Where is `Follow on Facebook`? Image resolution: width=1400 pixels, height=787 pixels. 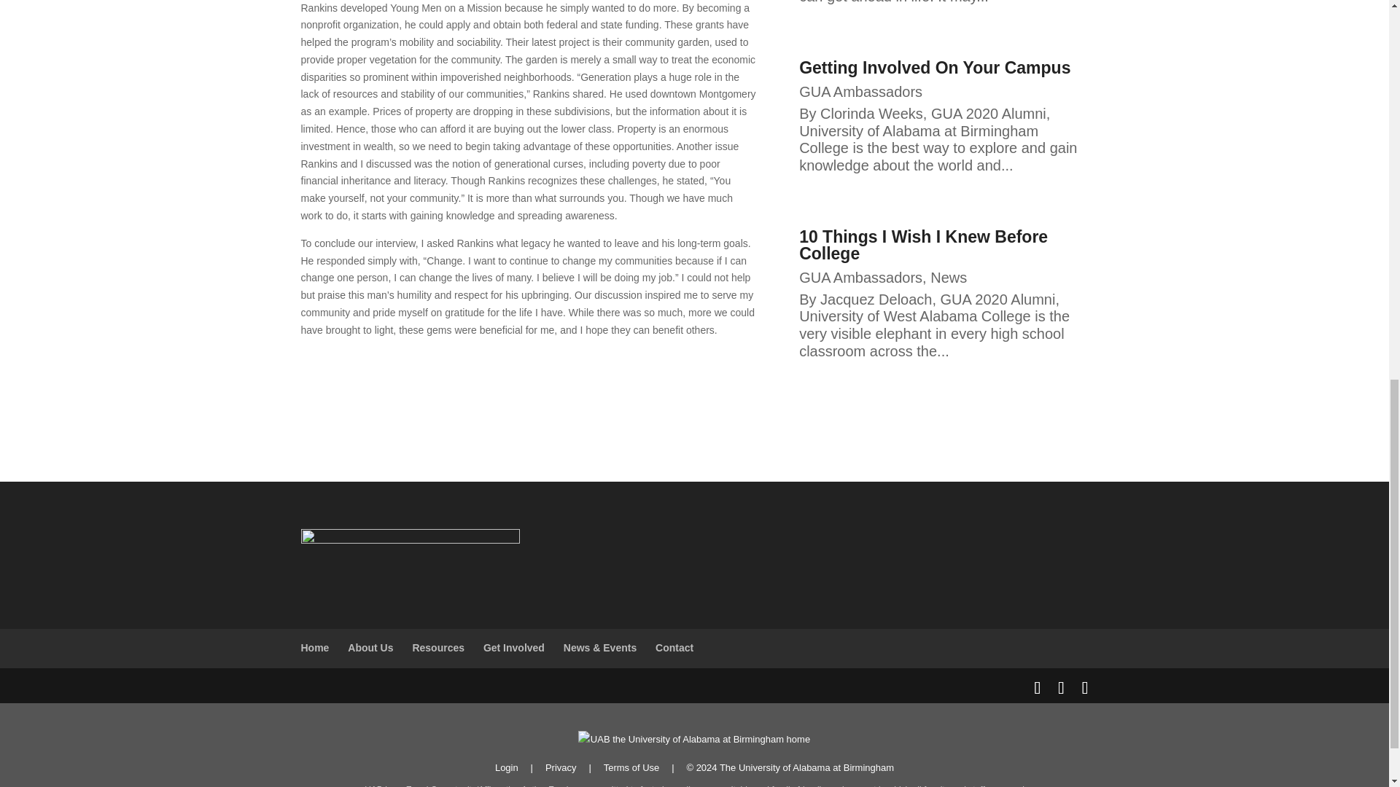
Follow on Facebook is located at coordinates (499, 372).